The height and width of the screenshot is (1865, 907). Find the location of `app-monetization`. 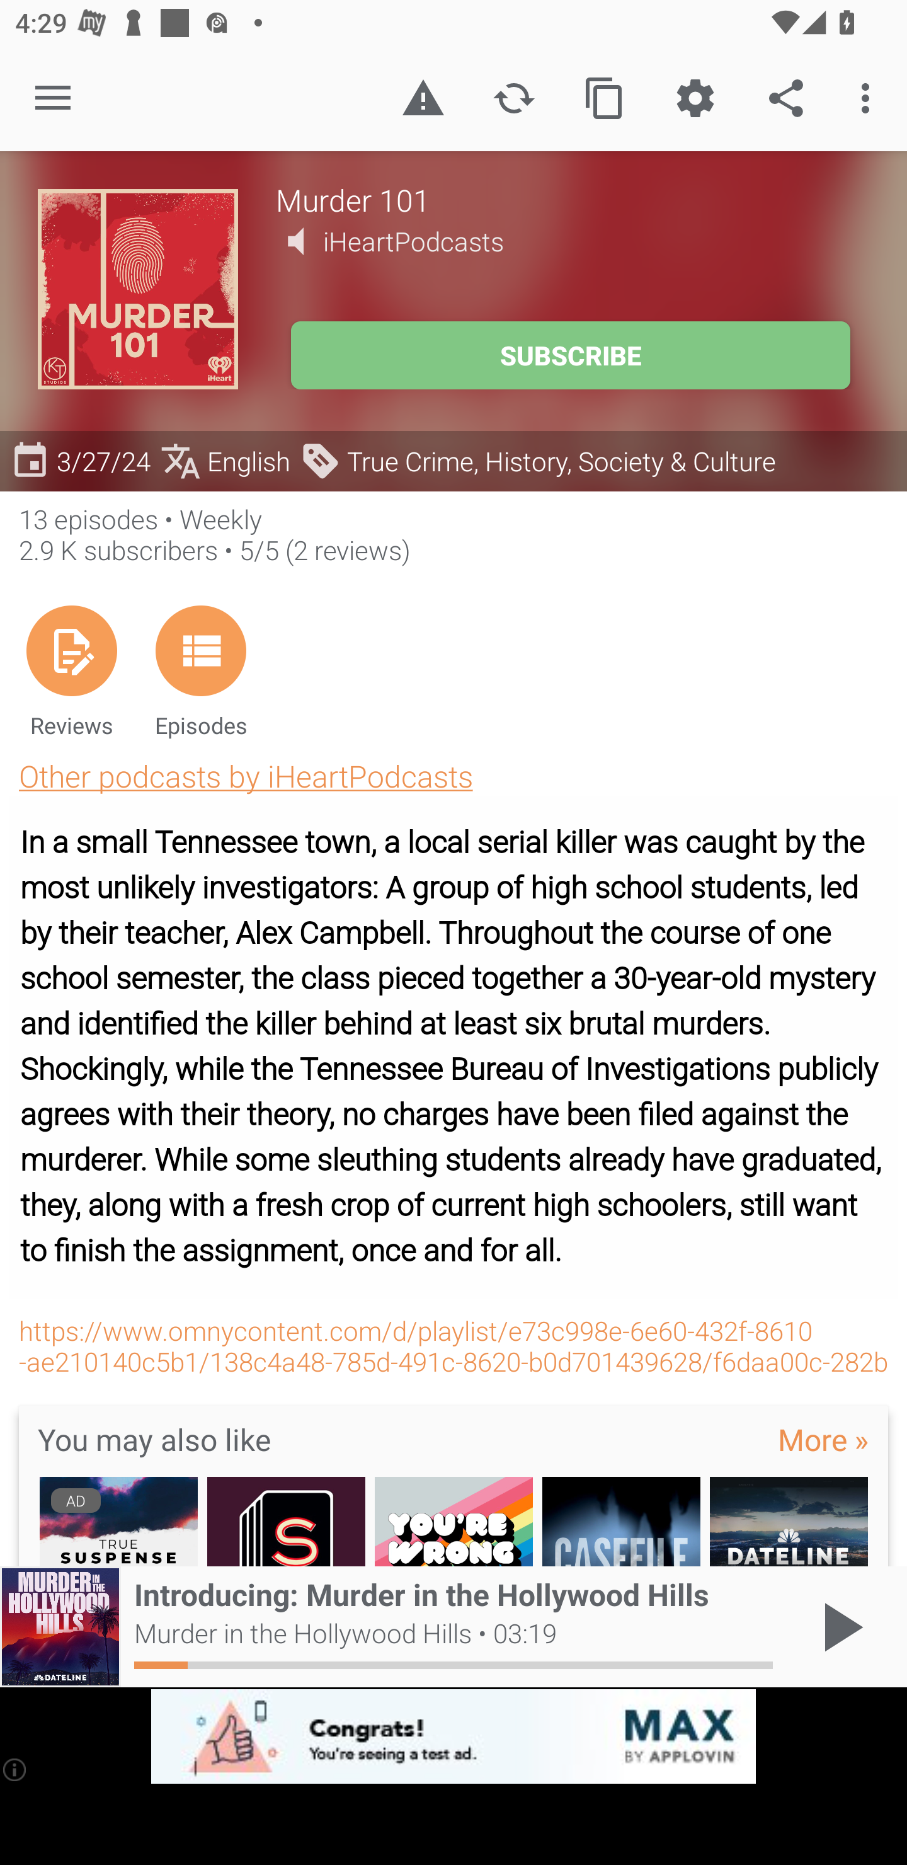

app-monetization is located at coordinates (453, 1736).